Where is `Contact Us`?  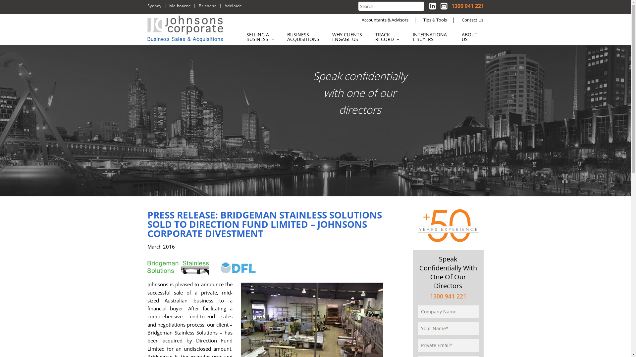
Contact Us is located at coordinates (444, 5).